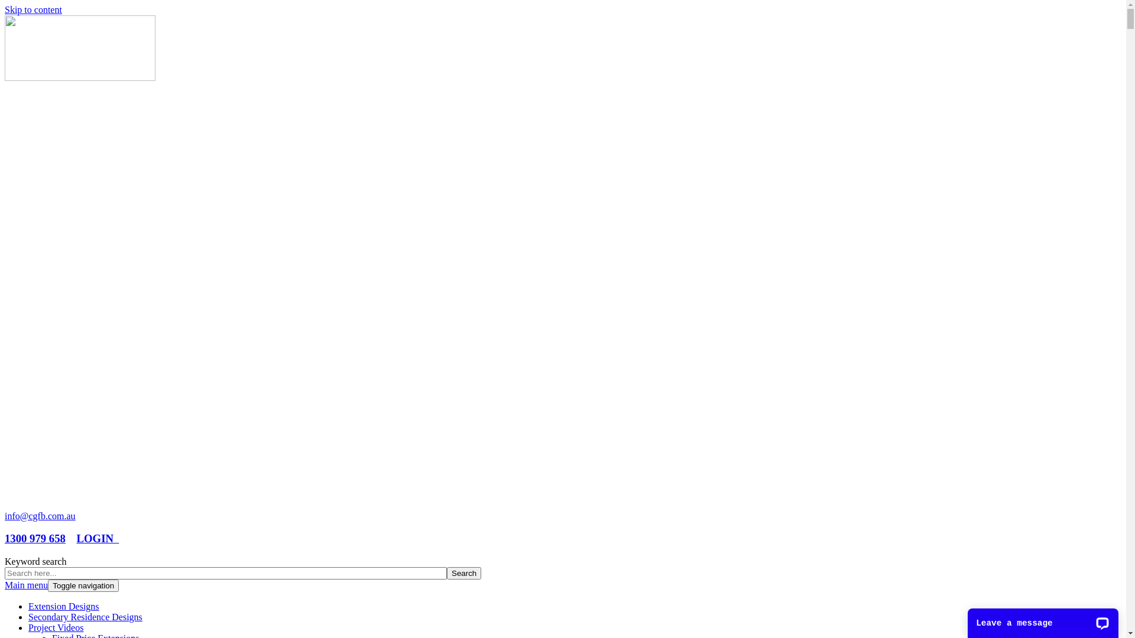 This screenshot has height=638, width=1135. What do you see at coordinates (56, 627) in the screenshot?
I see `Project Videos` at bounding box center [56, 627].